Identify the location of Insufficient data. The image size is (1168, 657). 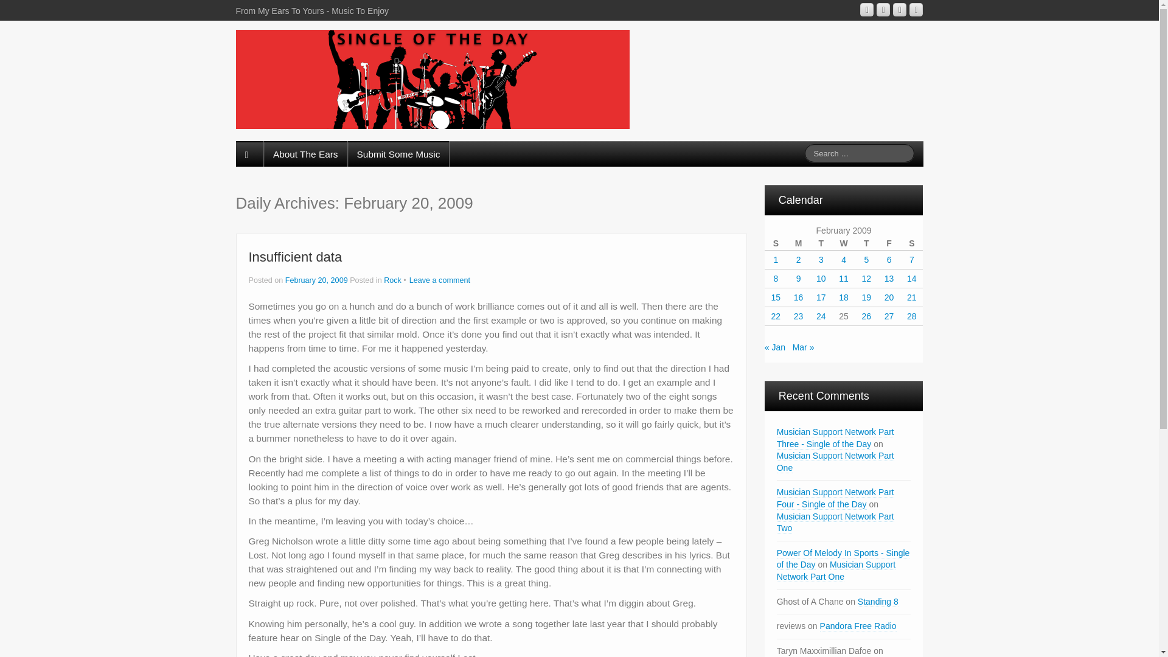
(294, 257).